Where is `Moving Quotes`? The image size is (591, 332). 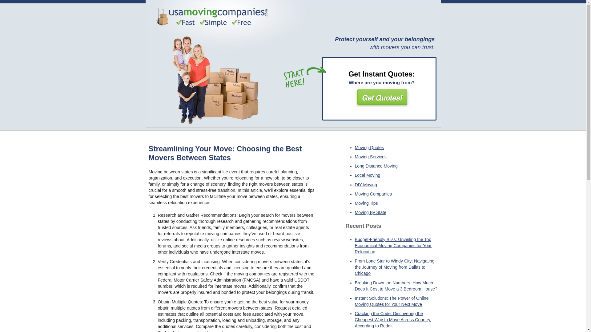 Moving Quotes is located at coordinates (369, 148).